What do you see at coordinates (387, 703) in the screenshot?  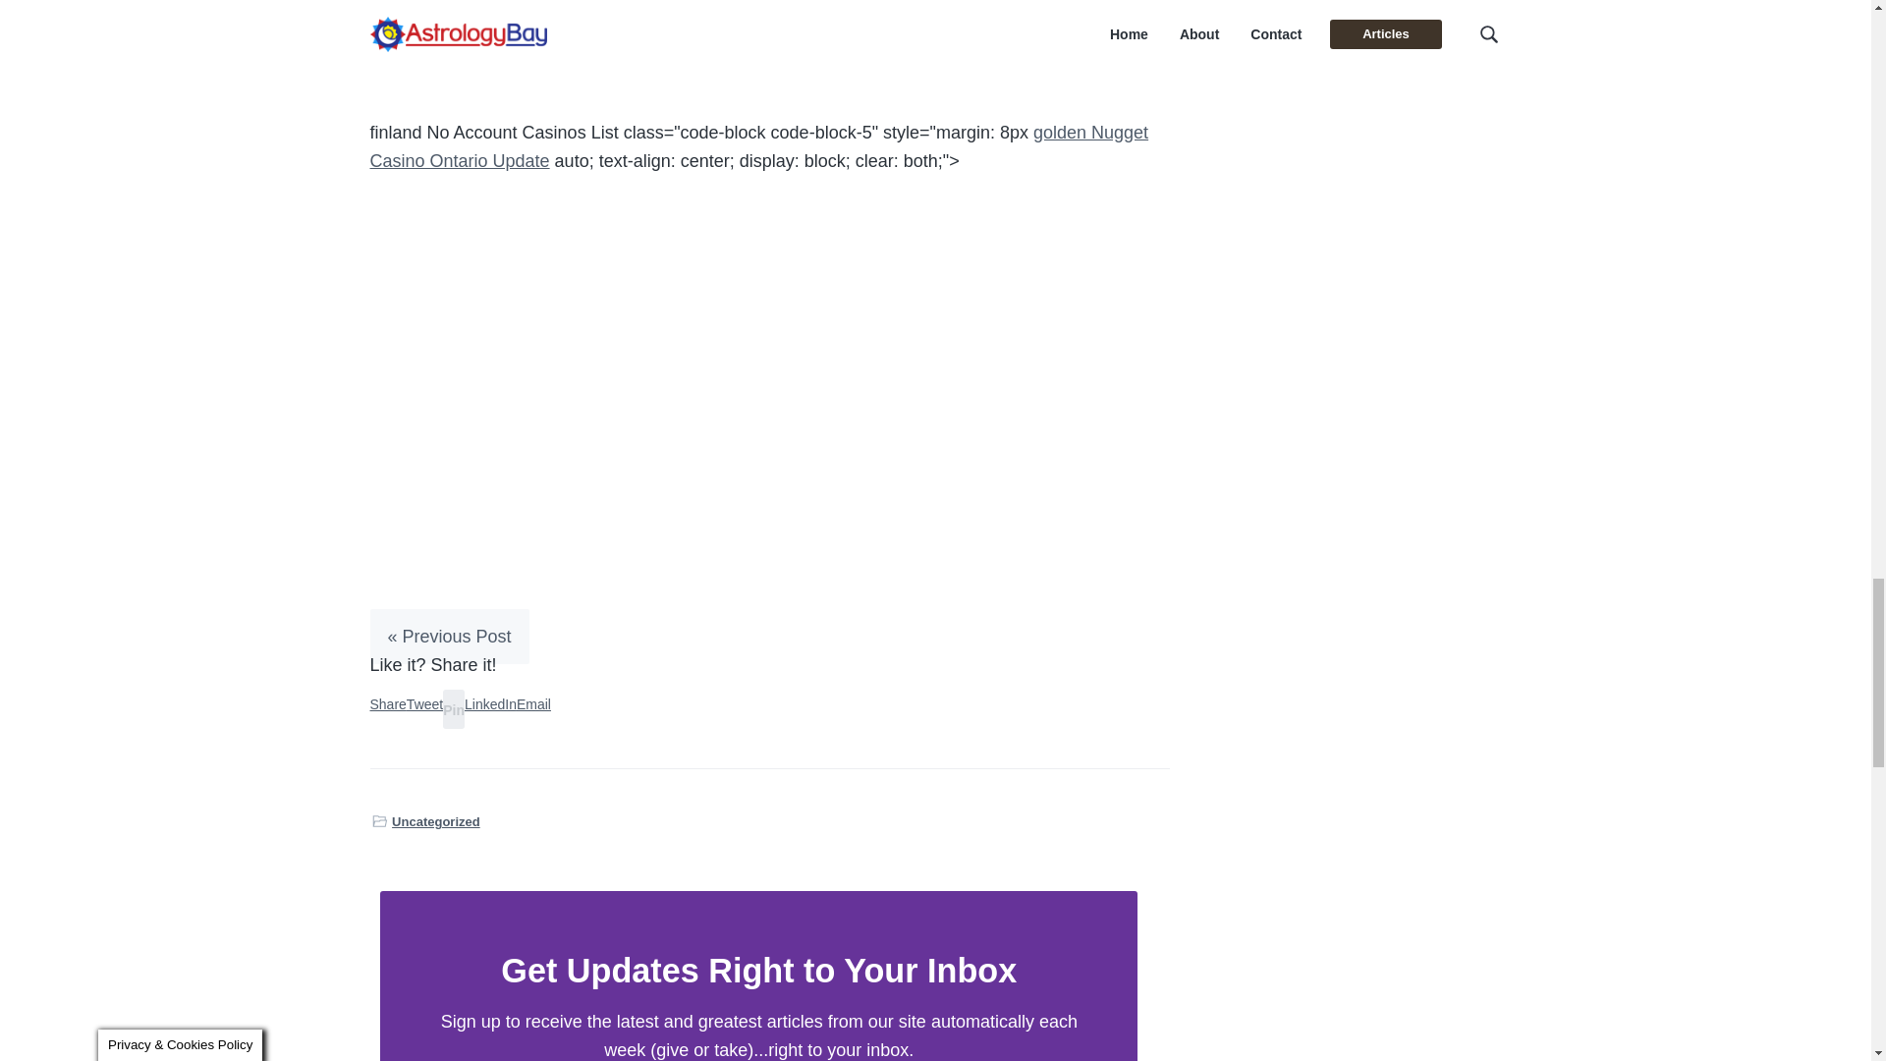 I see `Share` at bounding box center [387, 703].